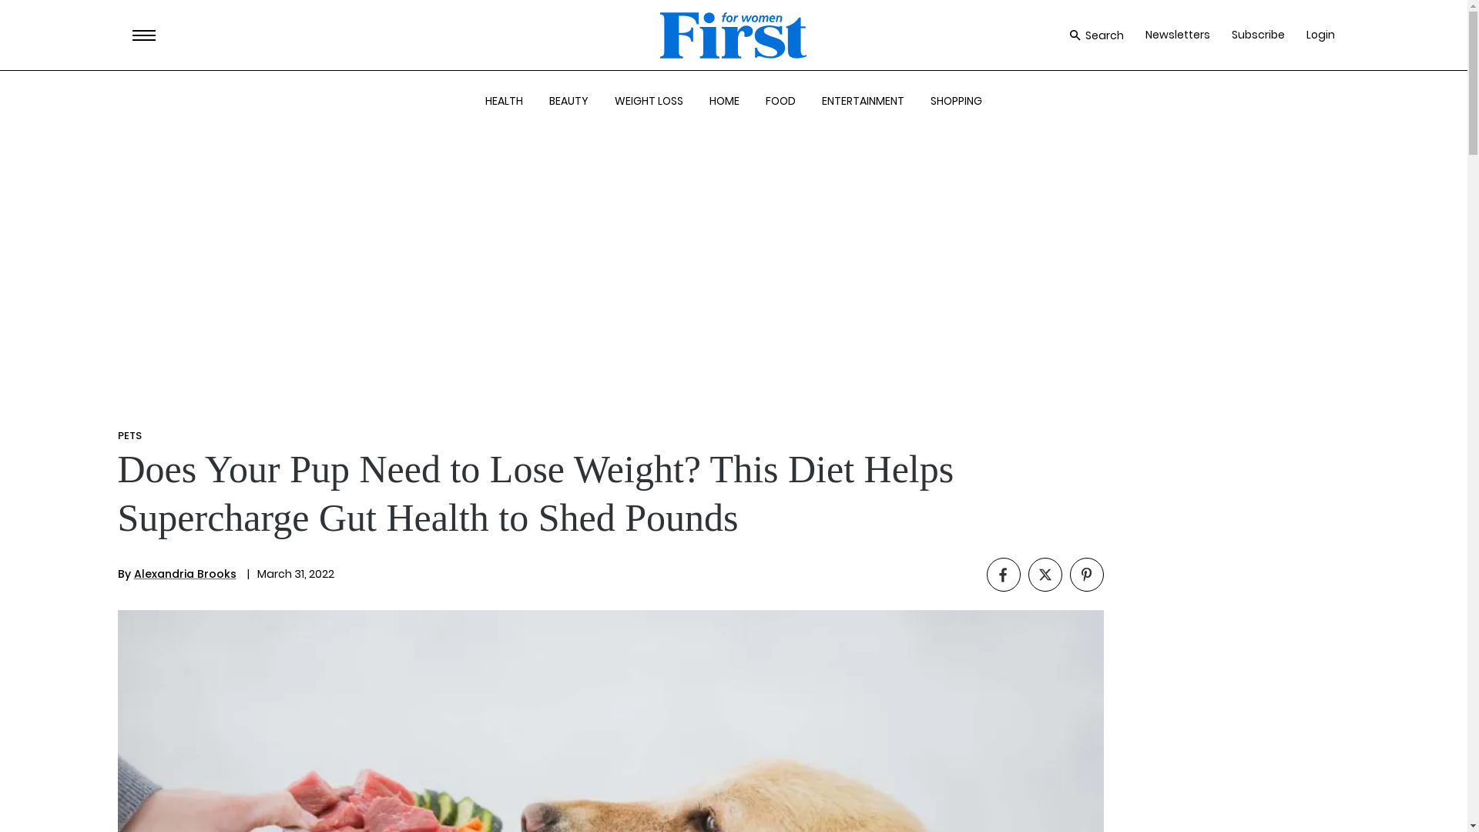 This screenshot has width=1479, height=832. I want to click on Click to share on Facebook, so click(1003, 574).